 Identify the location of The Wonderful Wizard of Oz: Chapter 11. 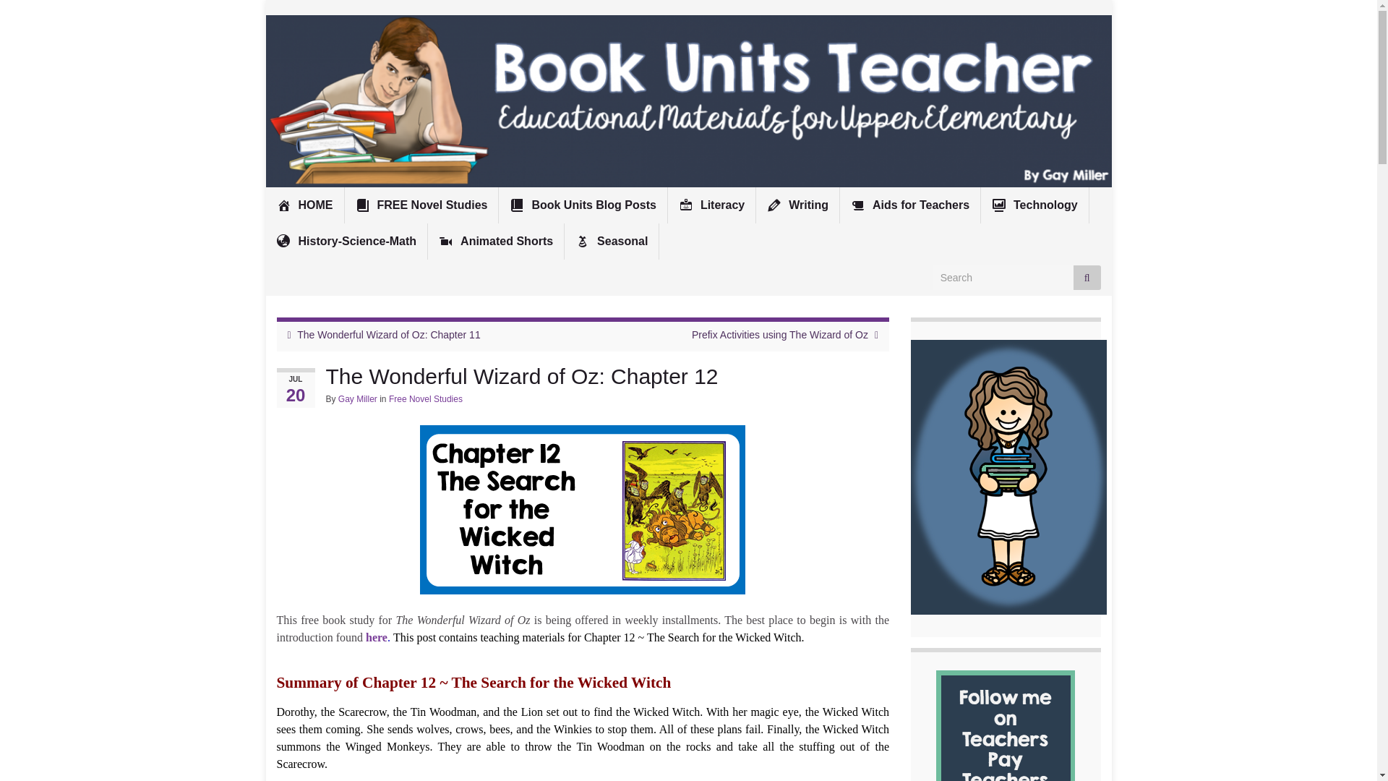
(388, 334).